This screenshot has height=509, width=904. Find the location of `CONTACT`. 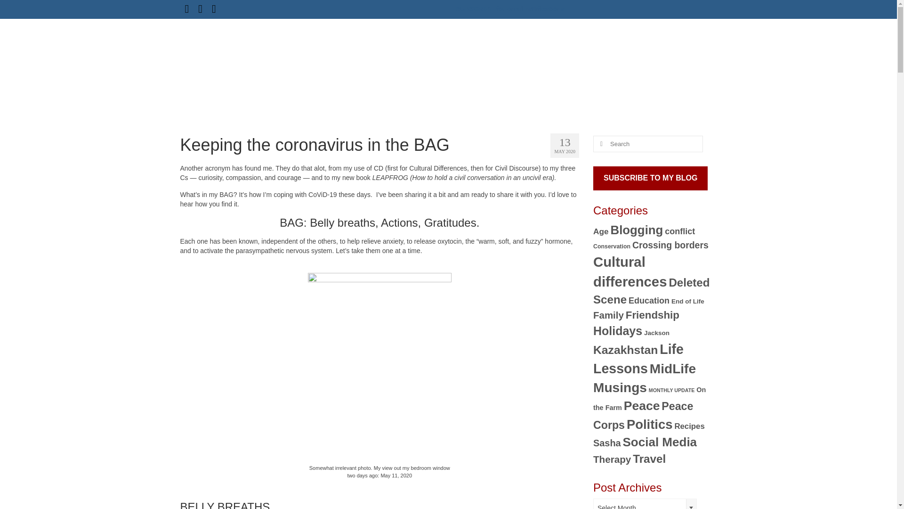

CONTACT is located at coordinates (691, 52).